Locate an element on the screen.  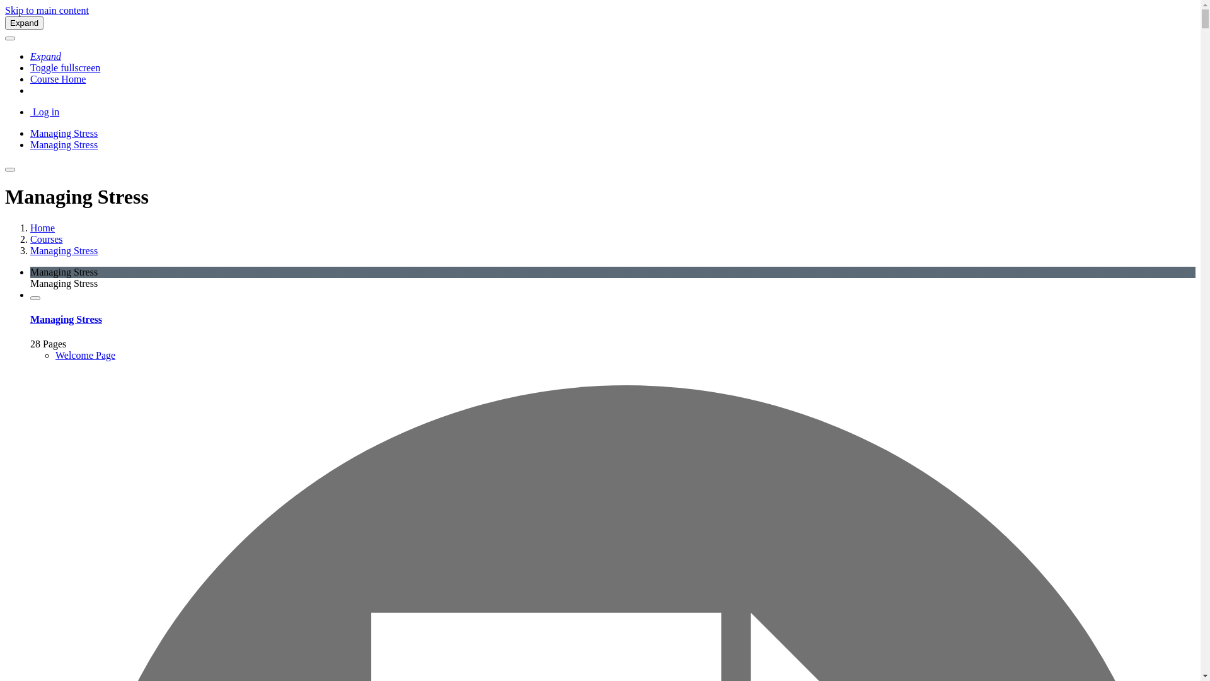
Home is located at coordinates (43, 228).